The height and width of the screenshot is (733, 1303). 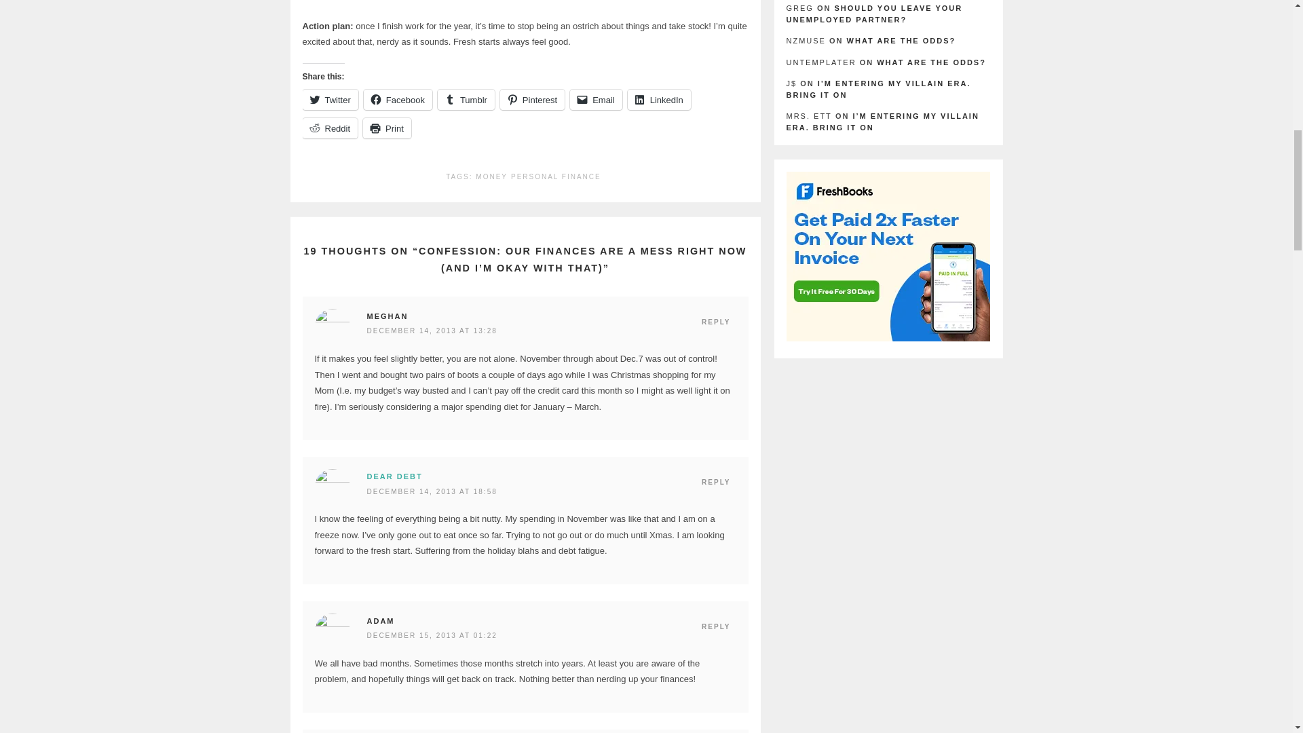 I want to click on Click to email a link to a friend, so click(x=596, y=99).